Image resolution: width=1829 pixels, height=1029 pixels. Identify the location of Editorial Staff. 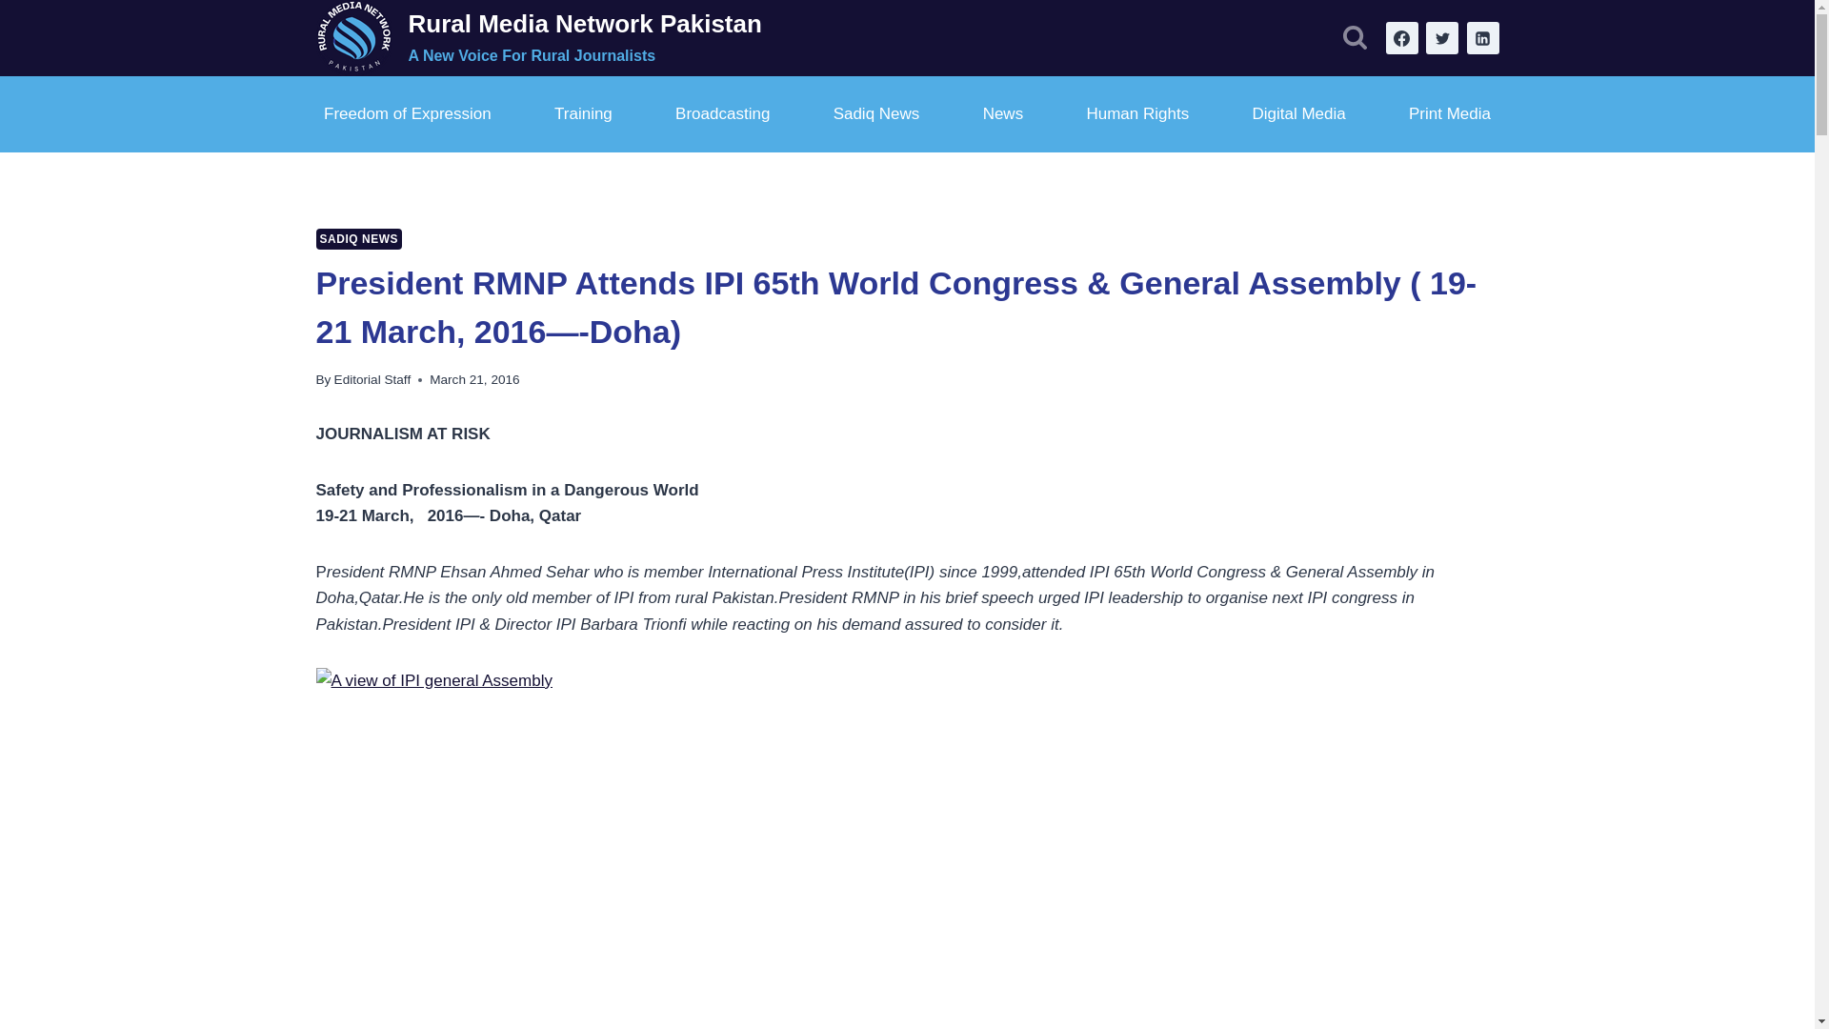
(373, 379).